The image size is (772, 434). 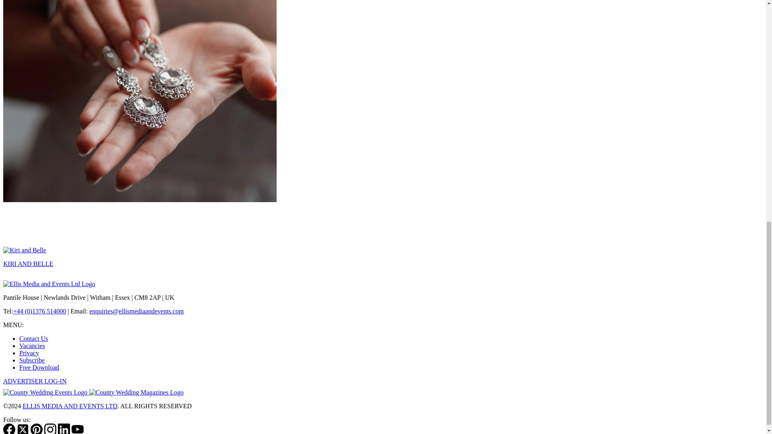 What do you see at coordinates (28, 264) in the screenshot?
I see `KIRI AND BELLE` at bounding box center [28, 264].